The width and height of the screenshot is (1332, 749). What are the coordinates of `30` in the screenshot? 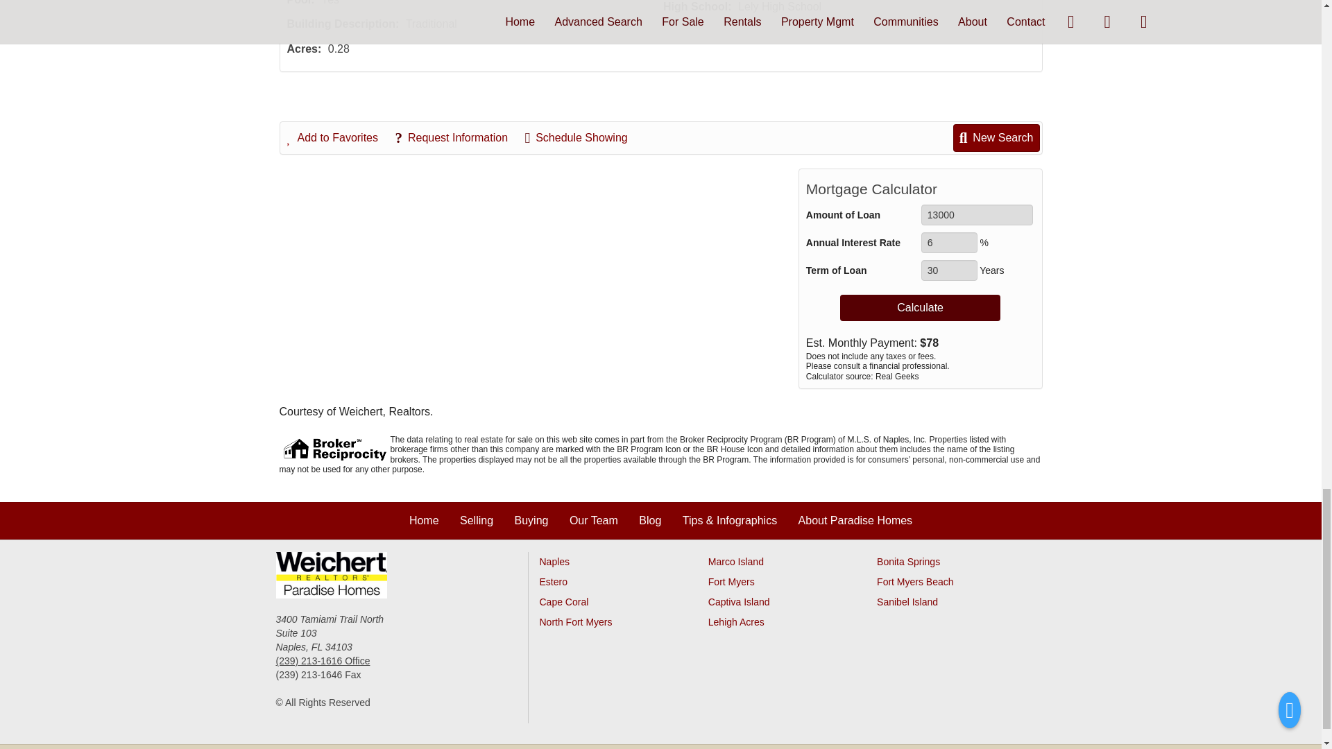 It's located at (949, 270).